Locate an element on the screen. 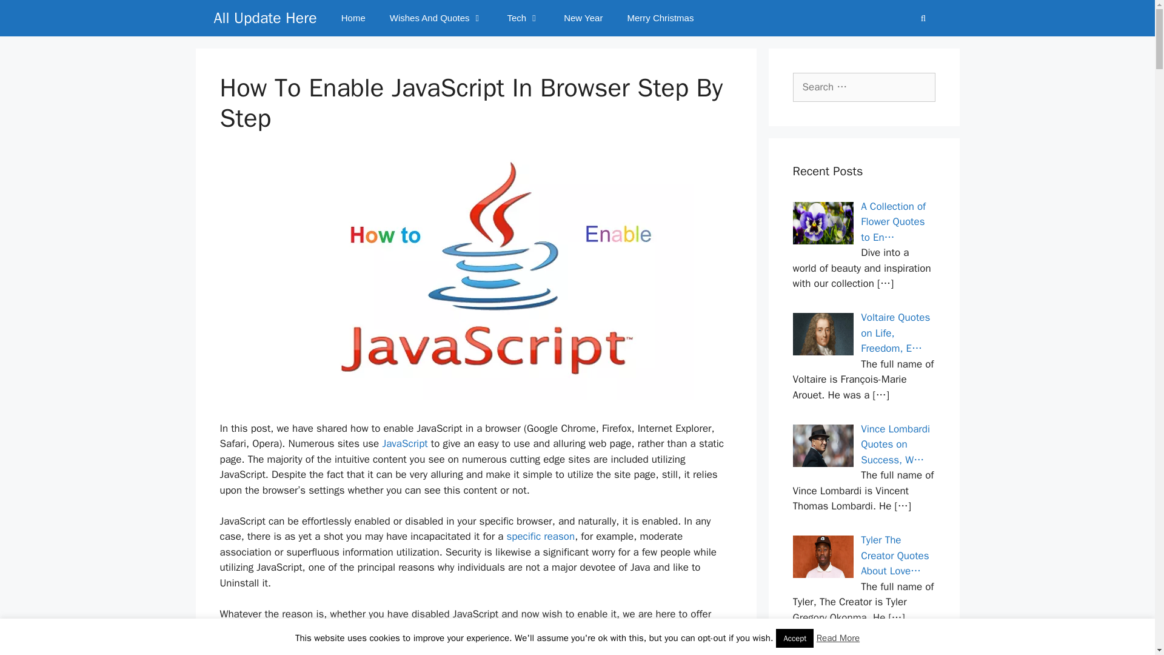 This screenshot has width=1164, height=655. Tech is located at coordinates (523, 18).